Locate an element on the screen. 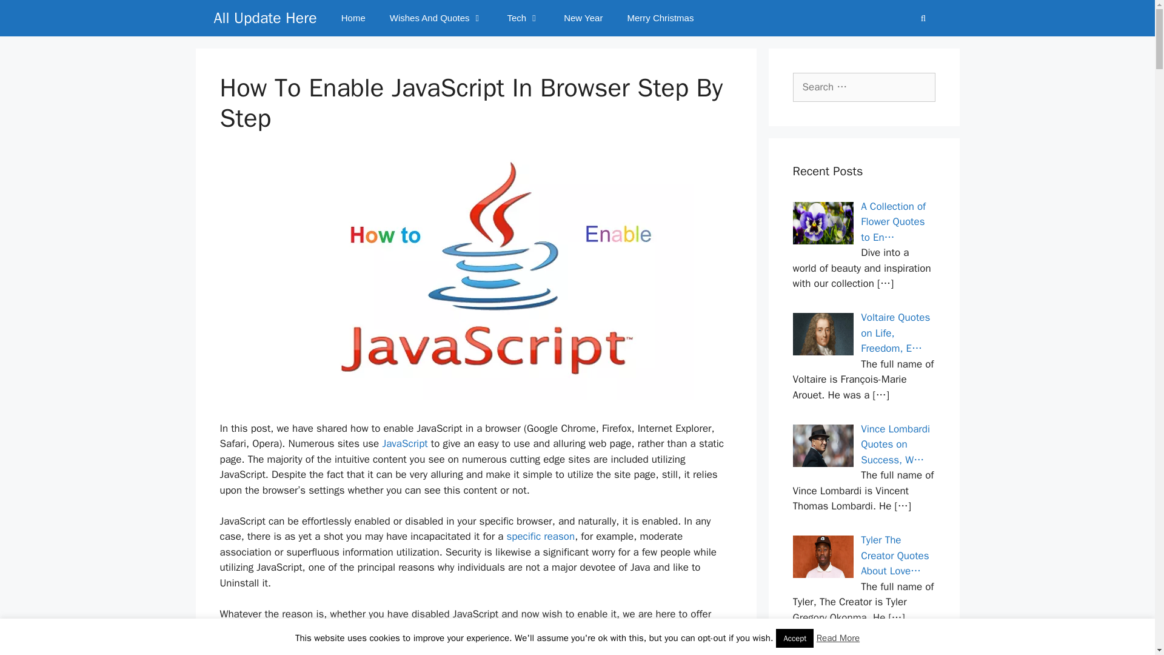 This screenshot has width=1164, height=655. Tech is located at coordinates (523, 18).